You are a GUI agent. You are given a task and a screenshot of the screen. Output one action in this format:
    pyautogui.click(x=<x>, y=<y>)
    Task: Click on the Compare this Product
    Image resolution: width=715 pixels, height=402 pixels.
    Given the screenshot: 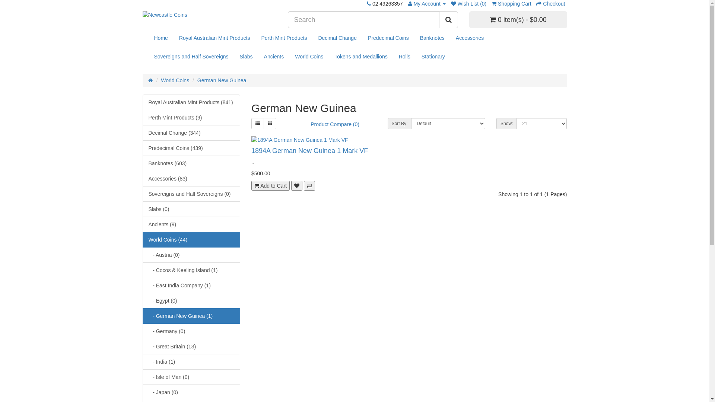 What is the action you would take?
    pyautogui.click(x=309, y=186)
    